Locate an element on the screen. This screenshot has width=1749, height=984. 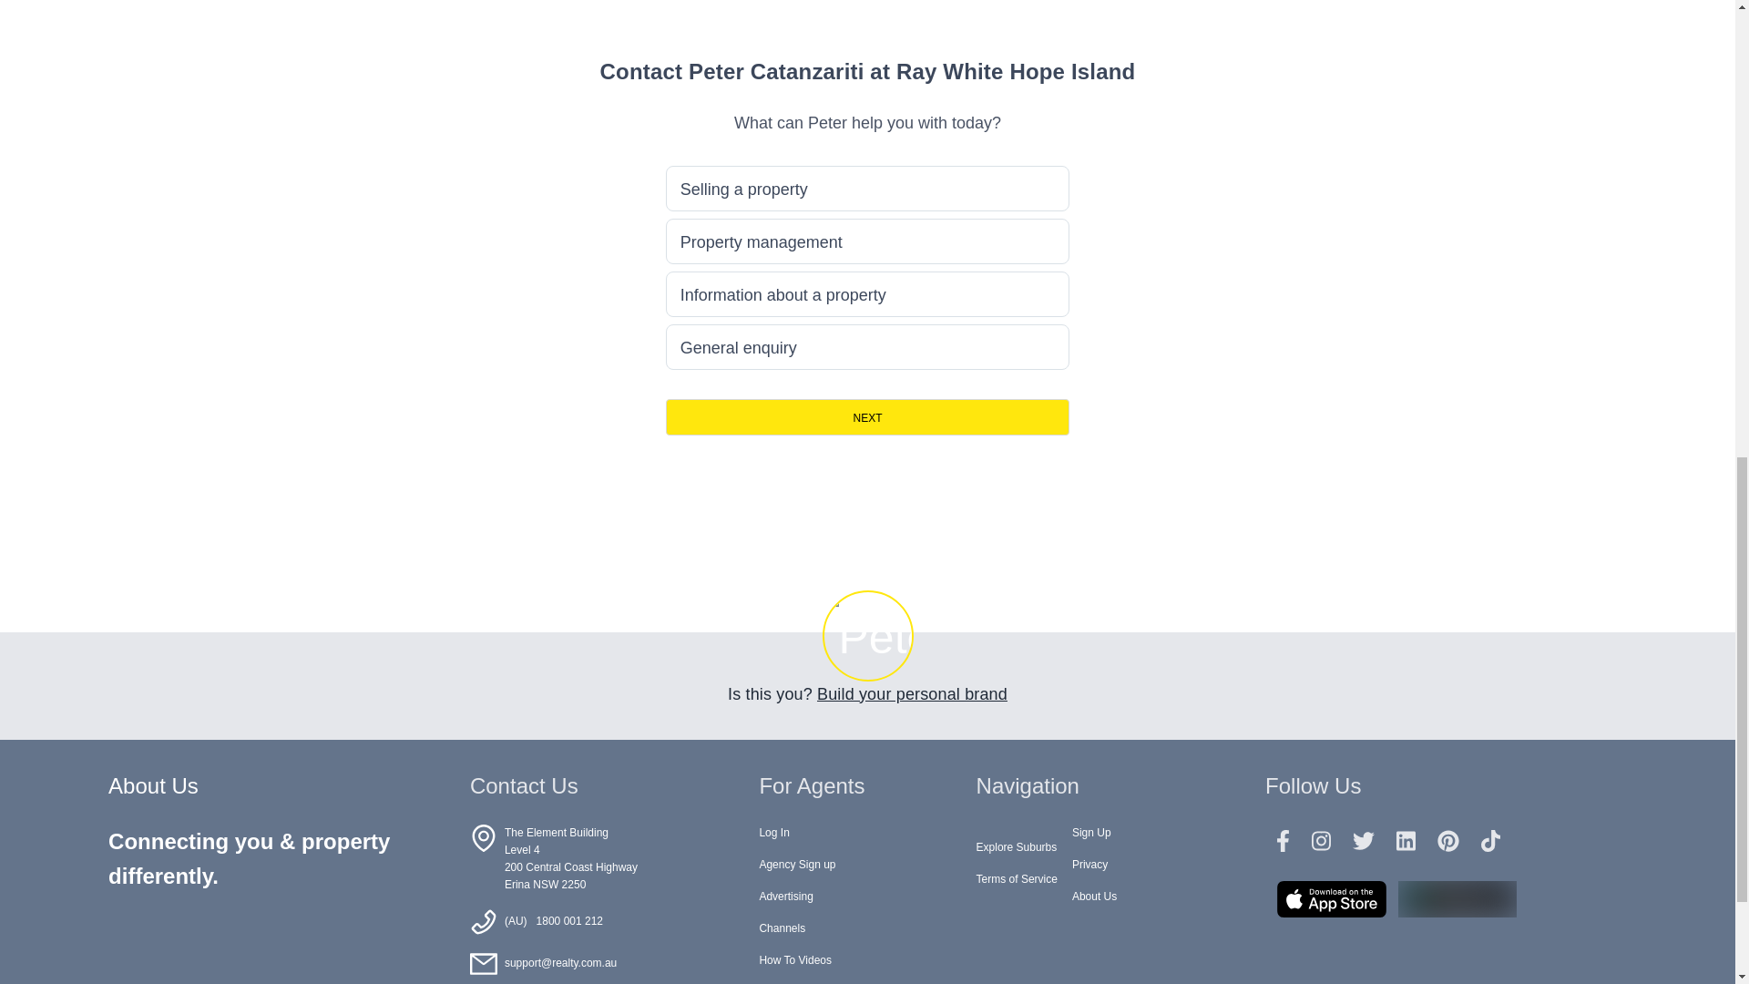
Advertising is located at coordinates (785, 897).